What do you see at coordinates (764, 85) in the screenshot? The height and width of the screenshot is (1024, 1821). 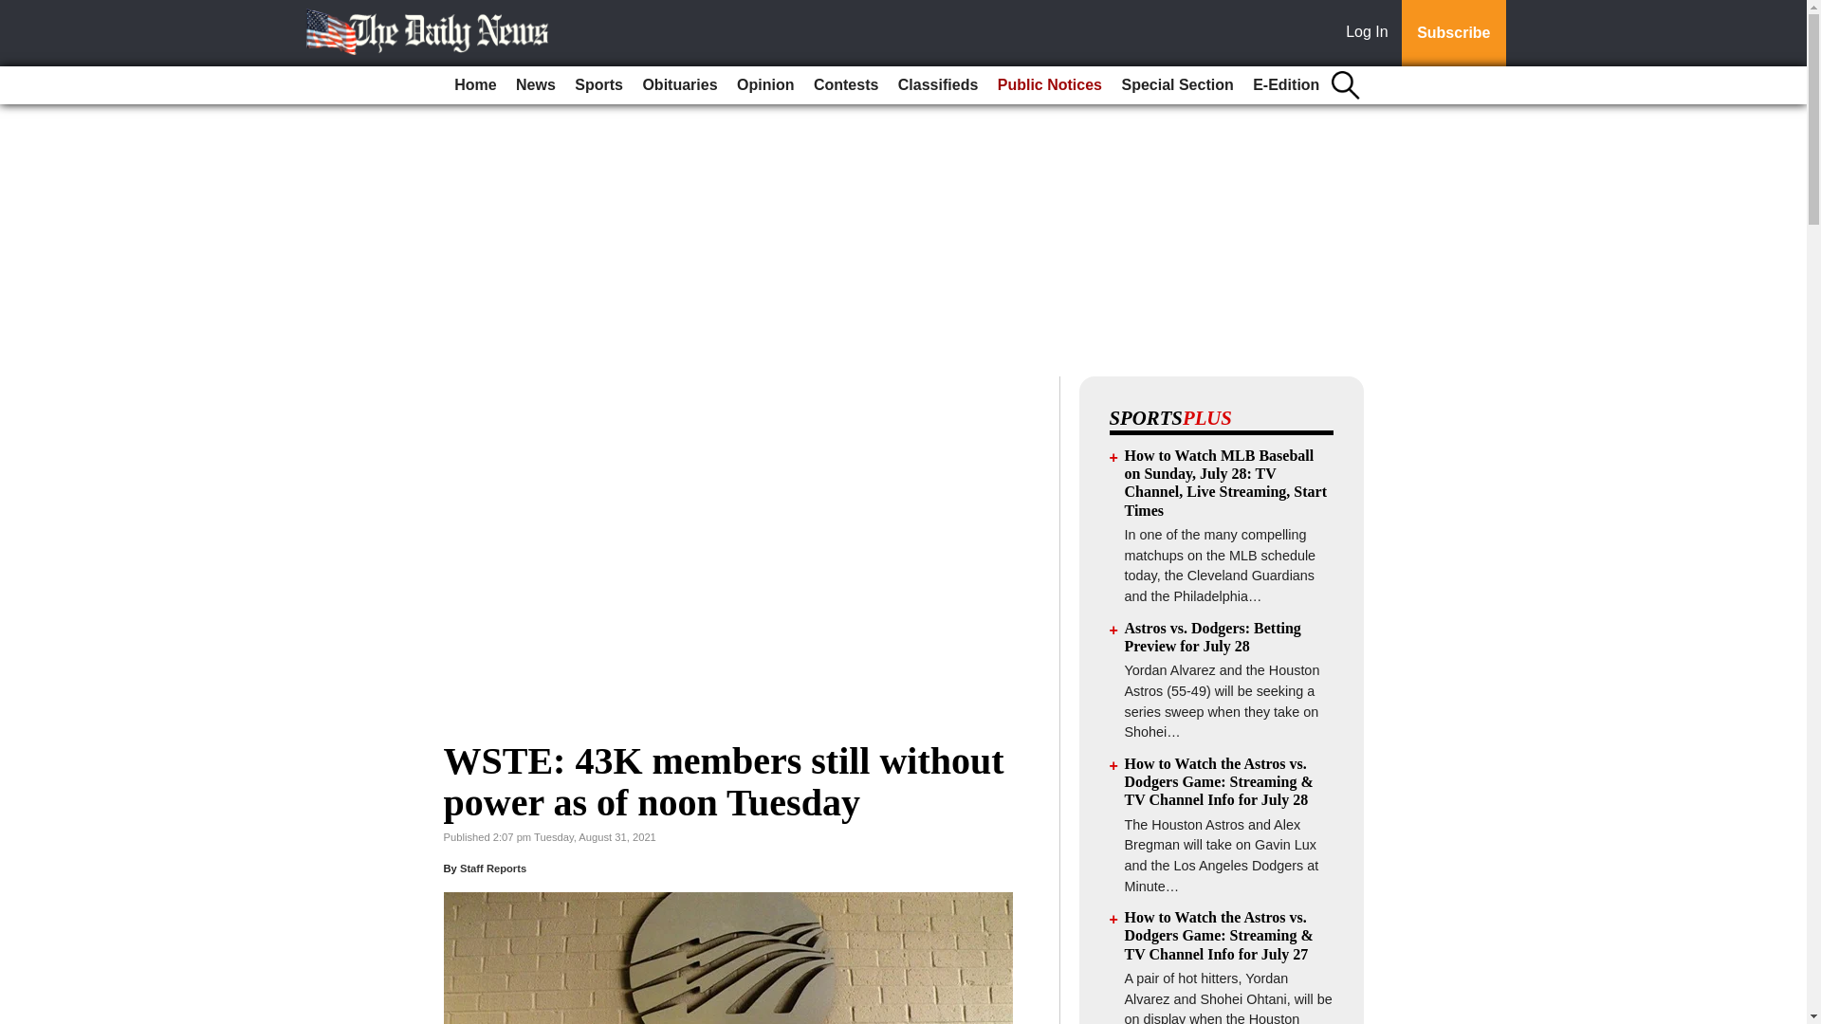 I see `Opinion` at bounding box center [764, 85].